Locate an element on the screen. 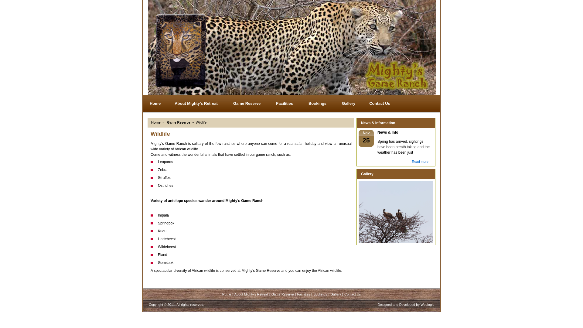 Image resolution: width=583 pixels, height=328 pixels. About Mighty's Retreat is located at coordinates (251, 294).